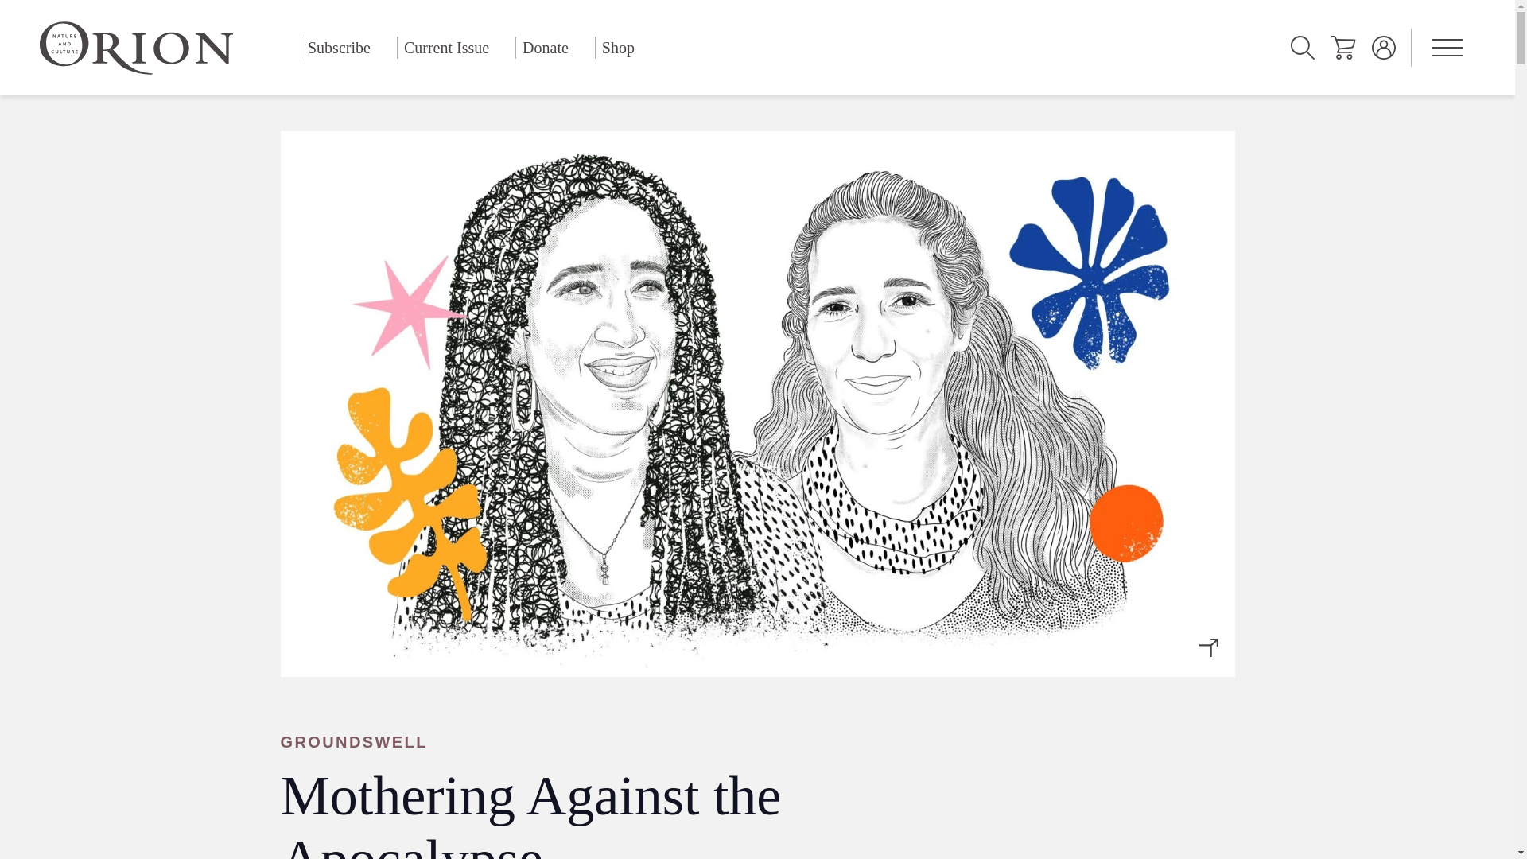 The height and width of the screenshot is (859, 1527). I want to click on Cart, so click(1342, 48).